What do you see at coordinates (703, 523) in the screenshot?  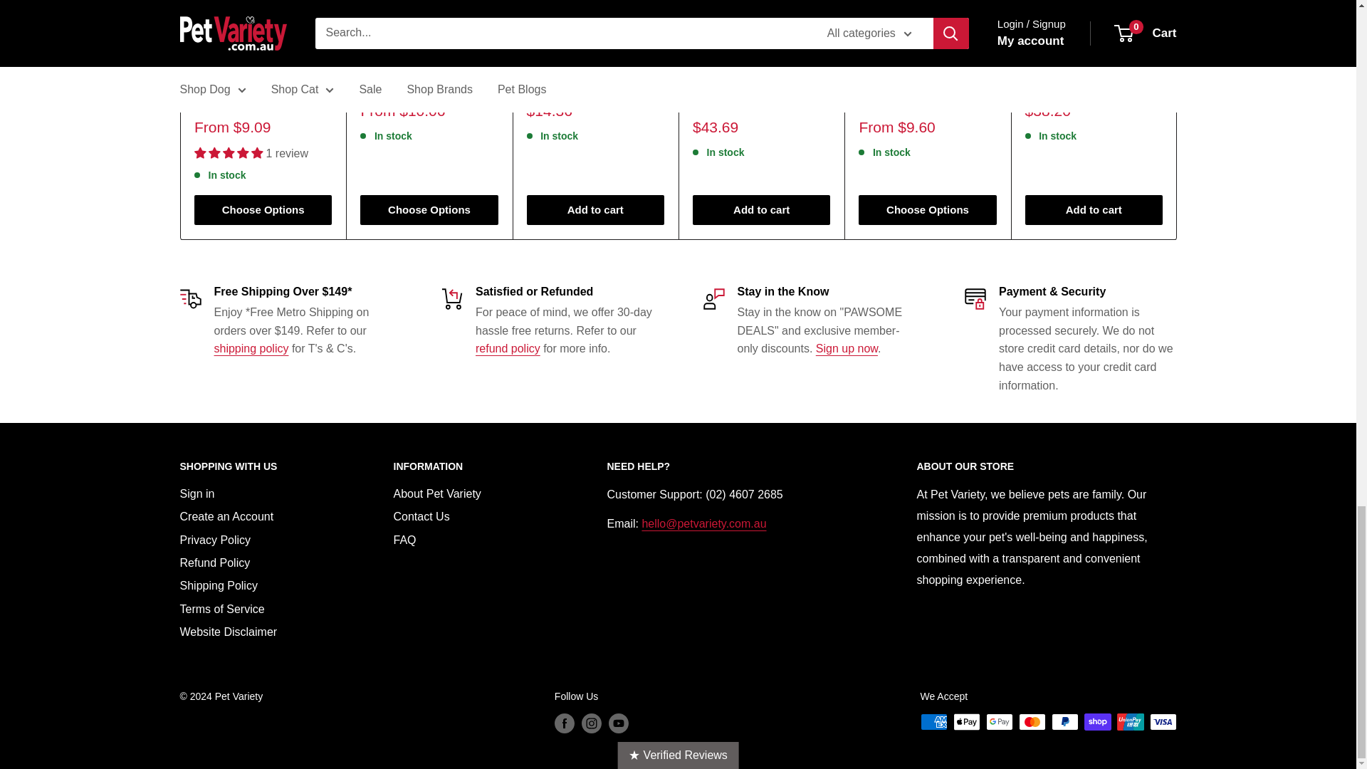 I see `Get in Touch` at bounding box center [703, 523].